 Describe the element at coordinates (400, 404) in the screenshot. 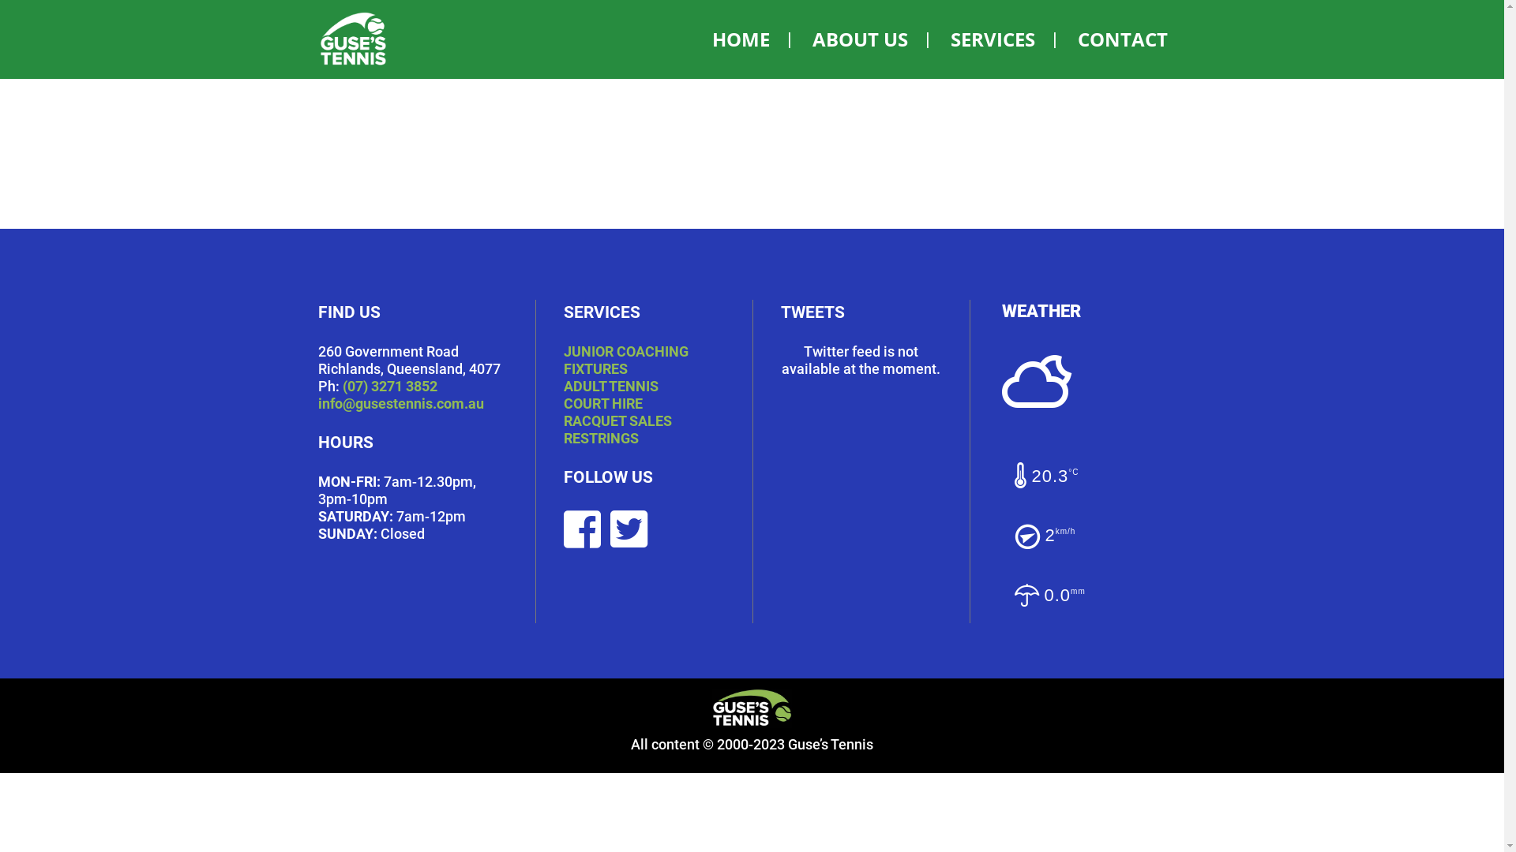

I see `info@gusestennis.com.au` at that location.